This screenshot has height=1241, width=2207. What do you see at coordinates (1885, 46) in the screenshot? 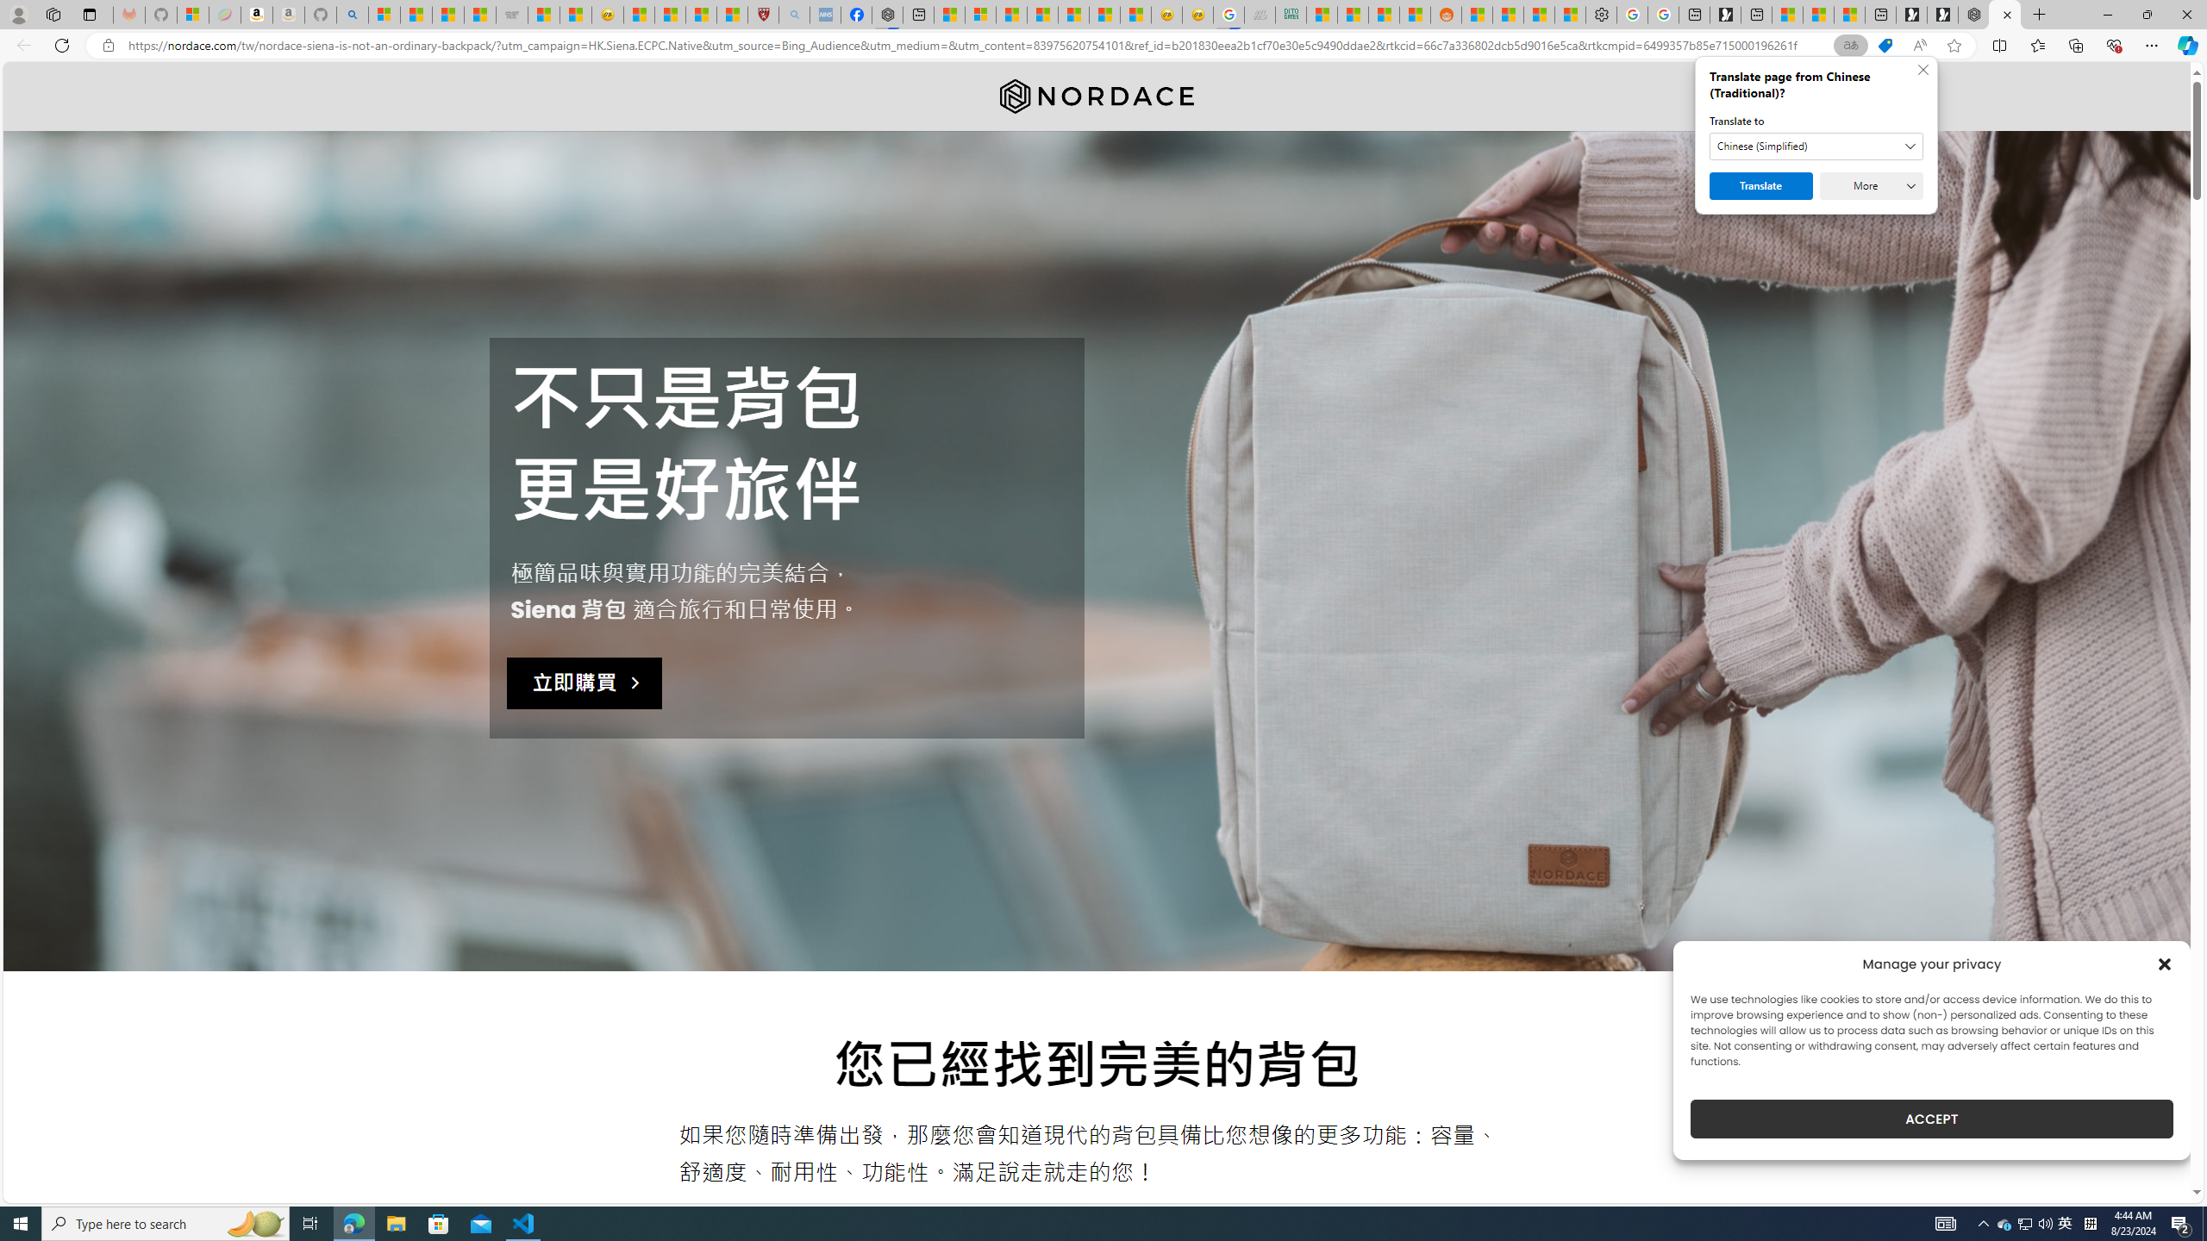
I see `This site has coupons! Shopping in Microsoft Edge` at bounding box center [1885, 46].